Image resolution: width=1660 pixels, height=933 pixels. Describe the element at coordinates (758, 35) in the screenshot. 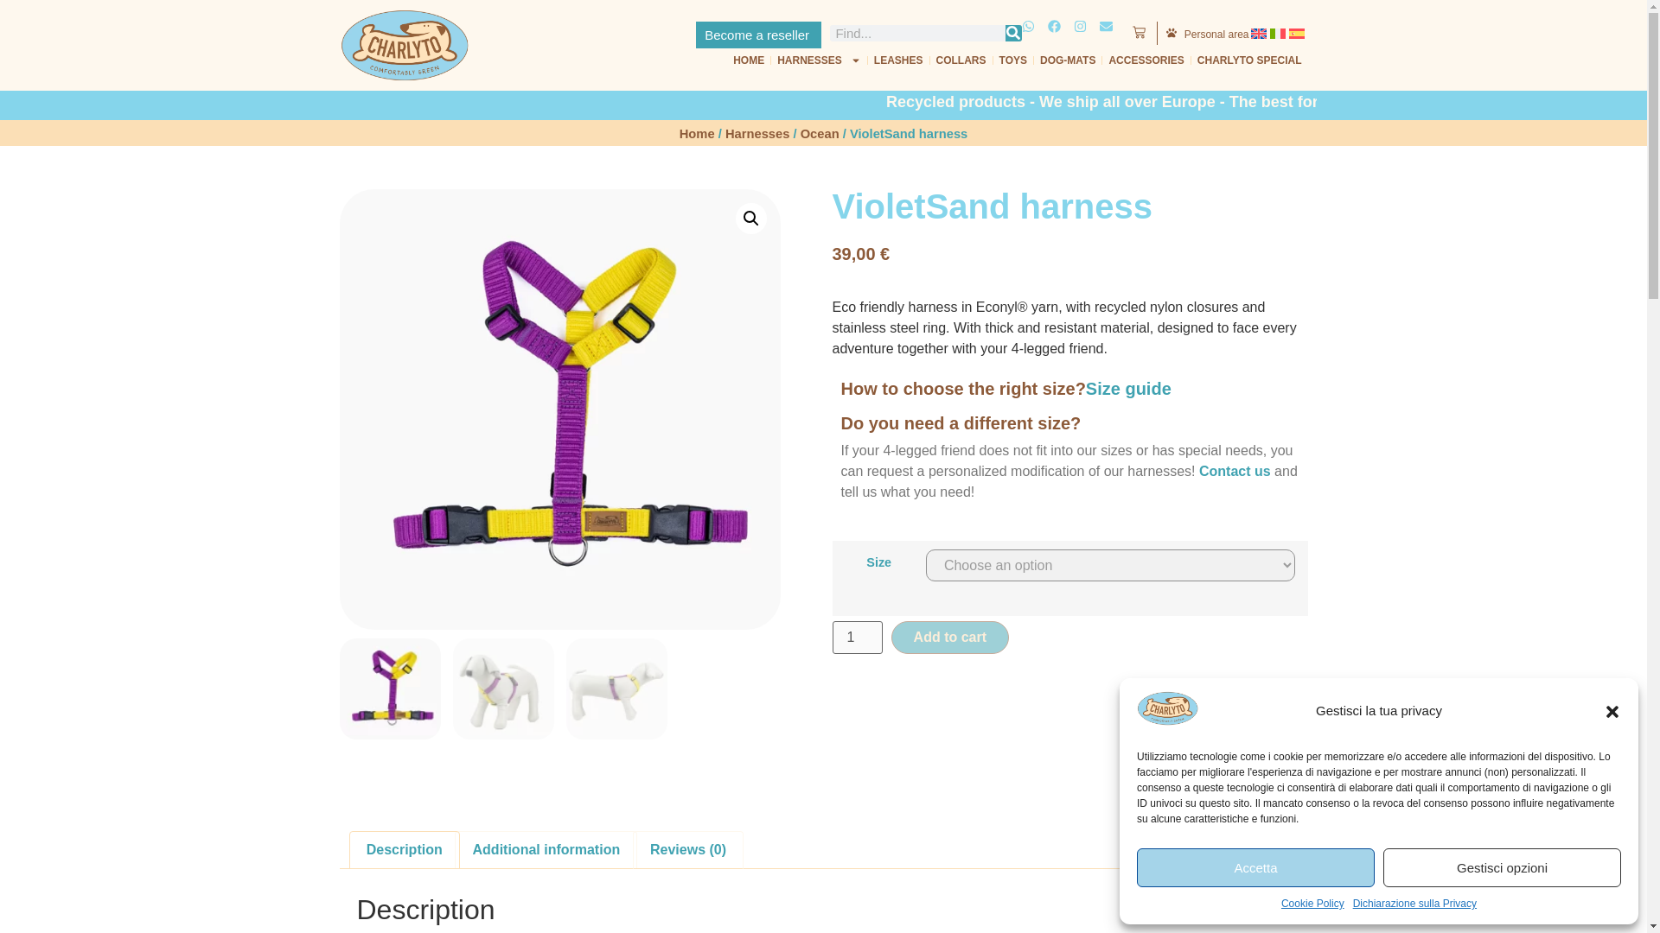

I see `Become a reseller` at that location.